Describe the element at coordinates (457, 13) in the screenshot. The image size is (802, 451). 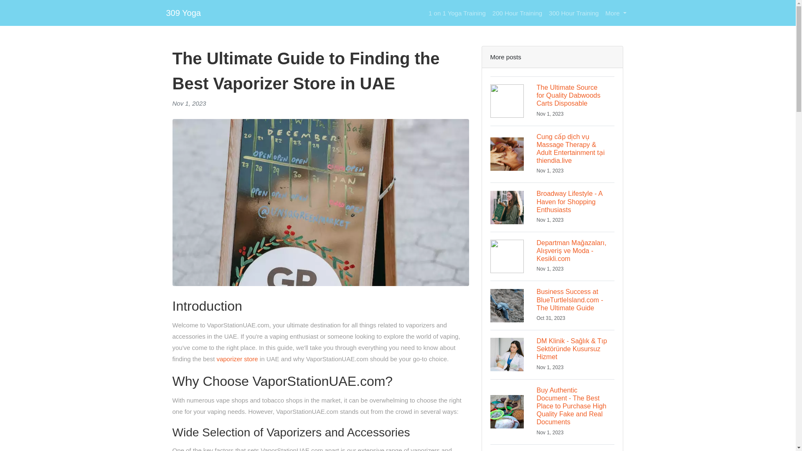
I see `1 on 1 Yoga Training` at that location.